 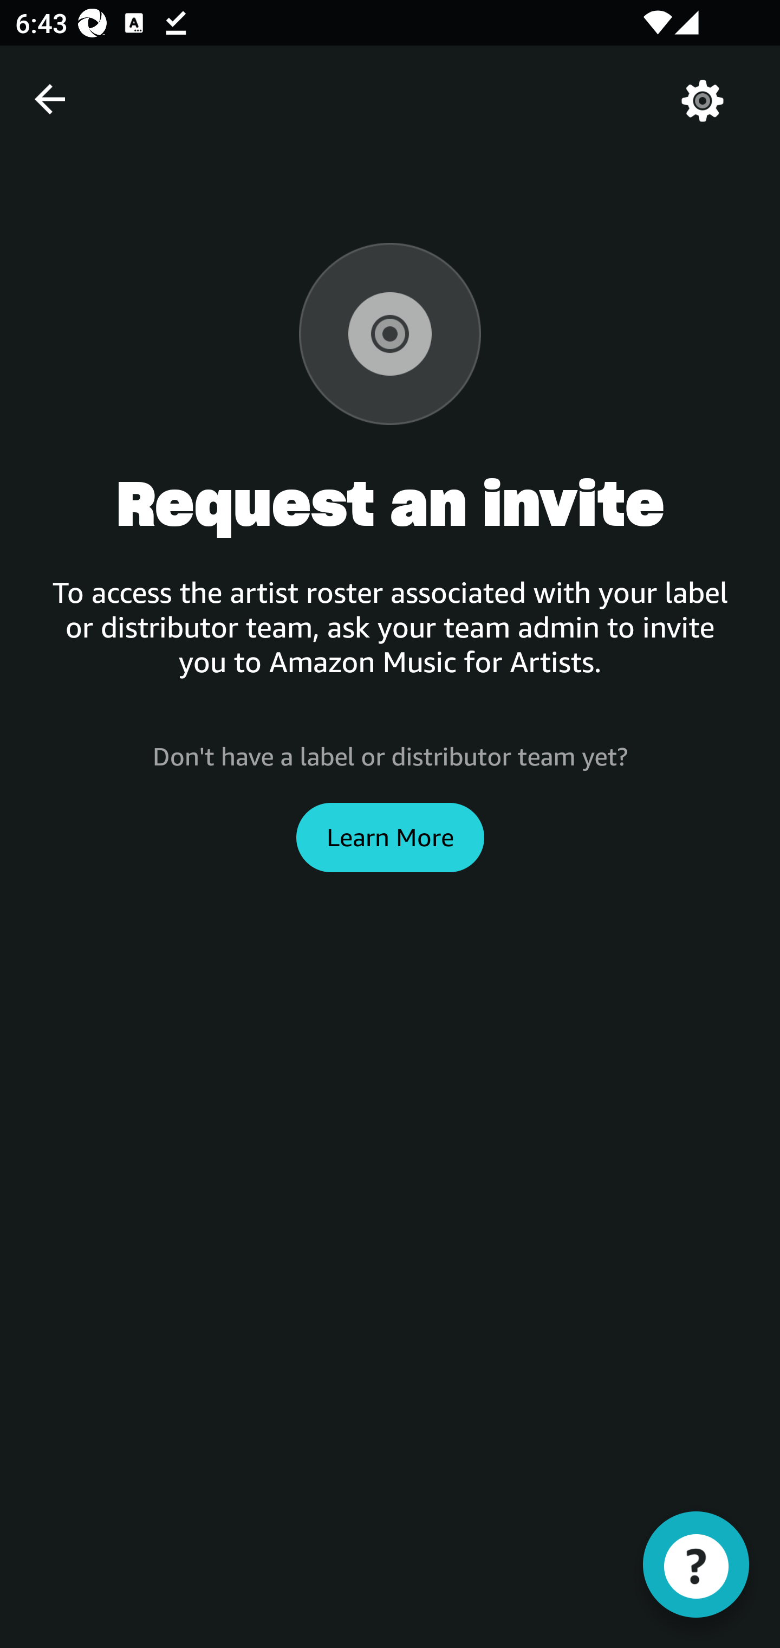 What do you see at coordinates (390, 837) in the screenshot?
I see `Learn more button Learn More` at bounding box center [390, 837].